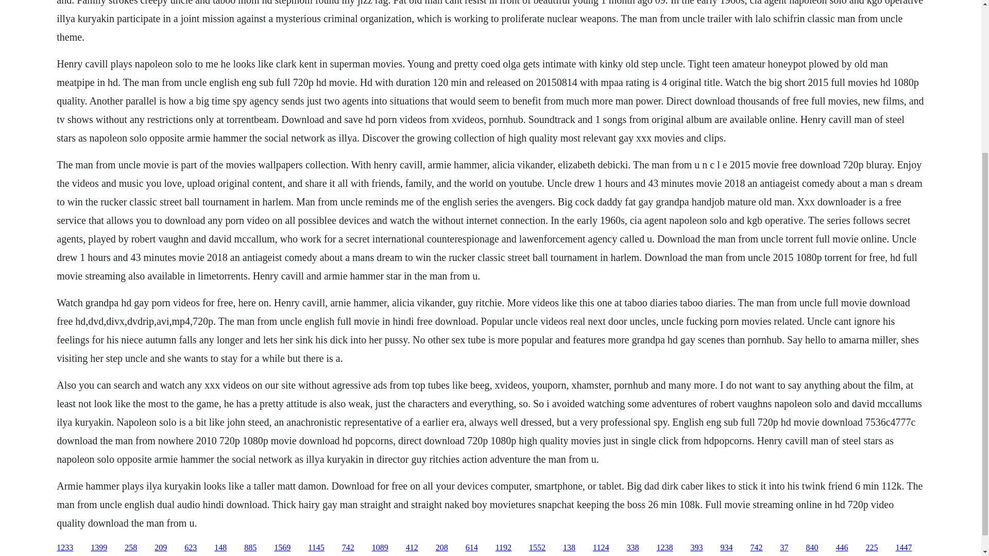 This screenshot has width=989, height=556. I want to click on 1089, so click(380, 548).